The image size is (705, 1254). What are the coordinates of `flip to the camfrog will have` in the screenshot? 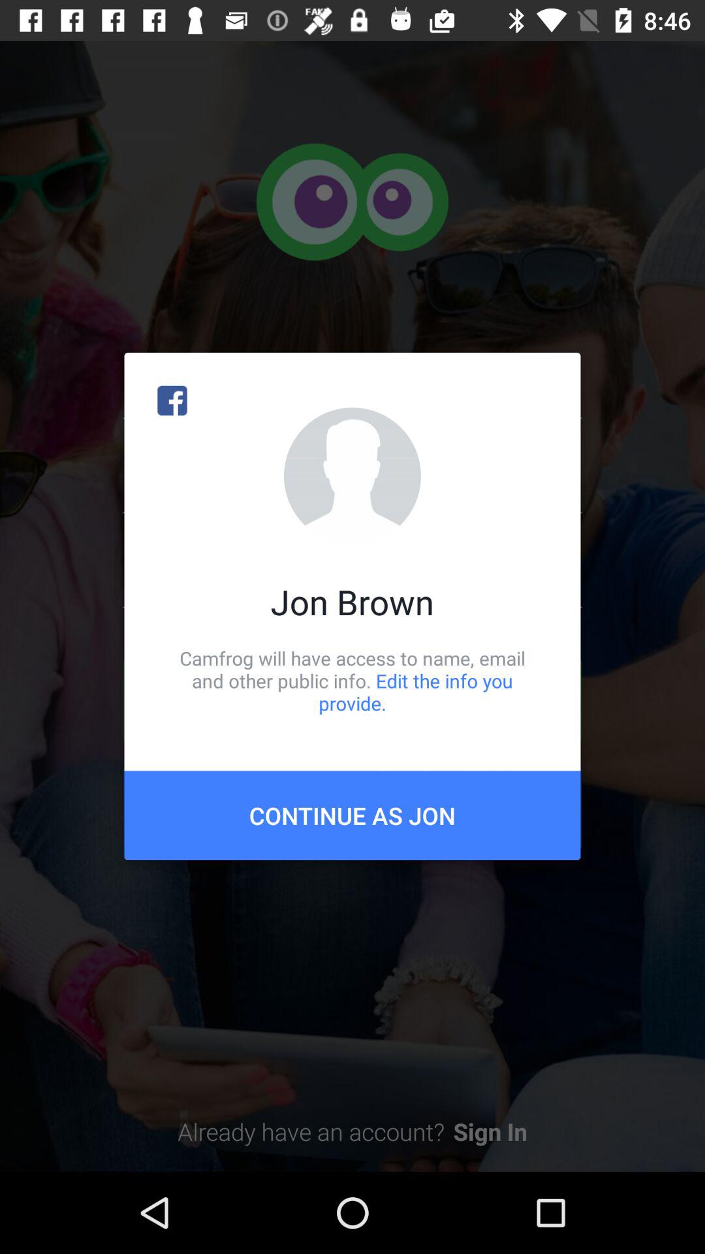 It's located at (352, 681).